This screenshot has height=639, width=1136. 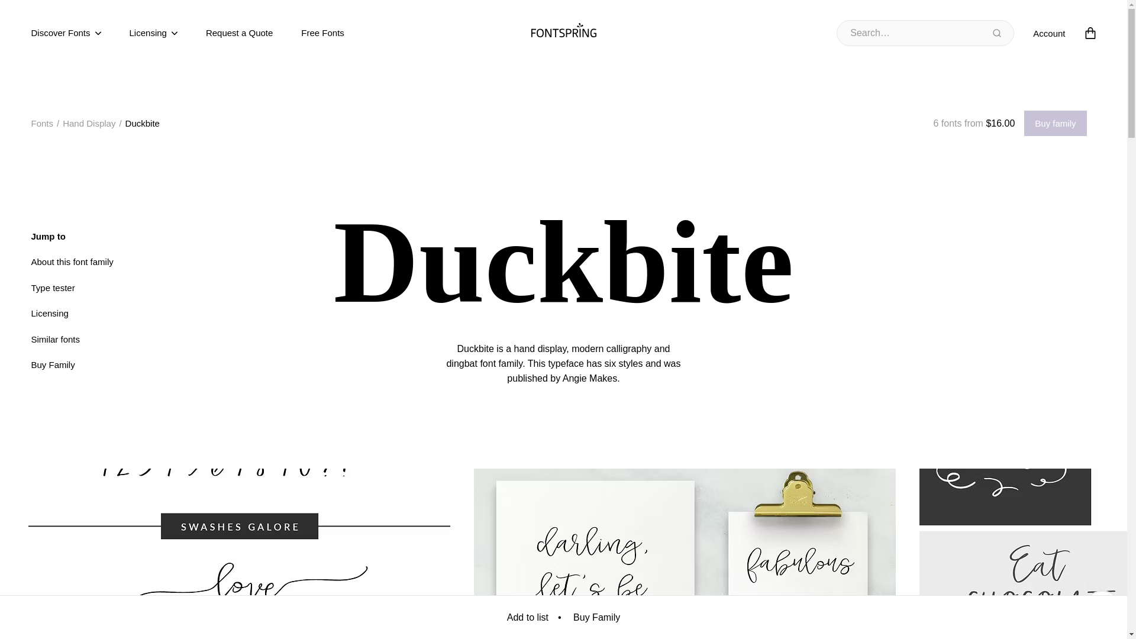 What do you see at coordinates (1055, 123) in the screenshot?
I see `Buy family` at bounding box center [1055, 123].